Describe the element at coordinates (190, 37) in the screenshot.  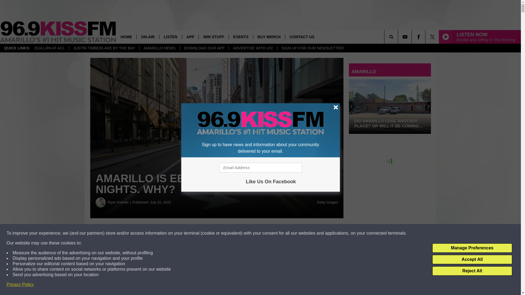
I see `APP` at that location.